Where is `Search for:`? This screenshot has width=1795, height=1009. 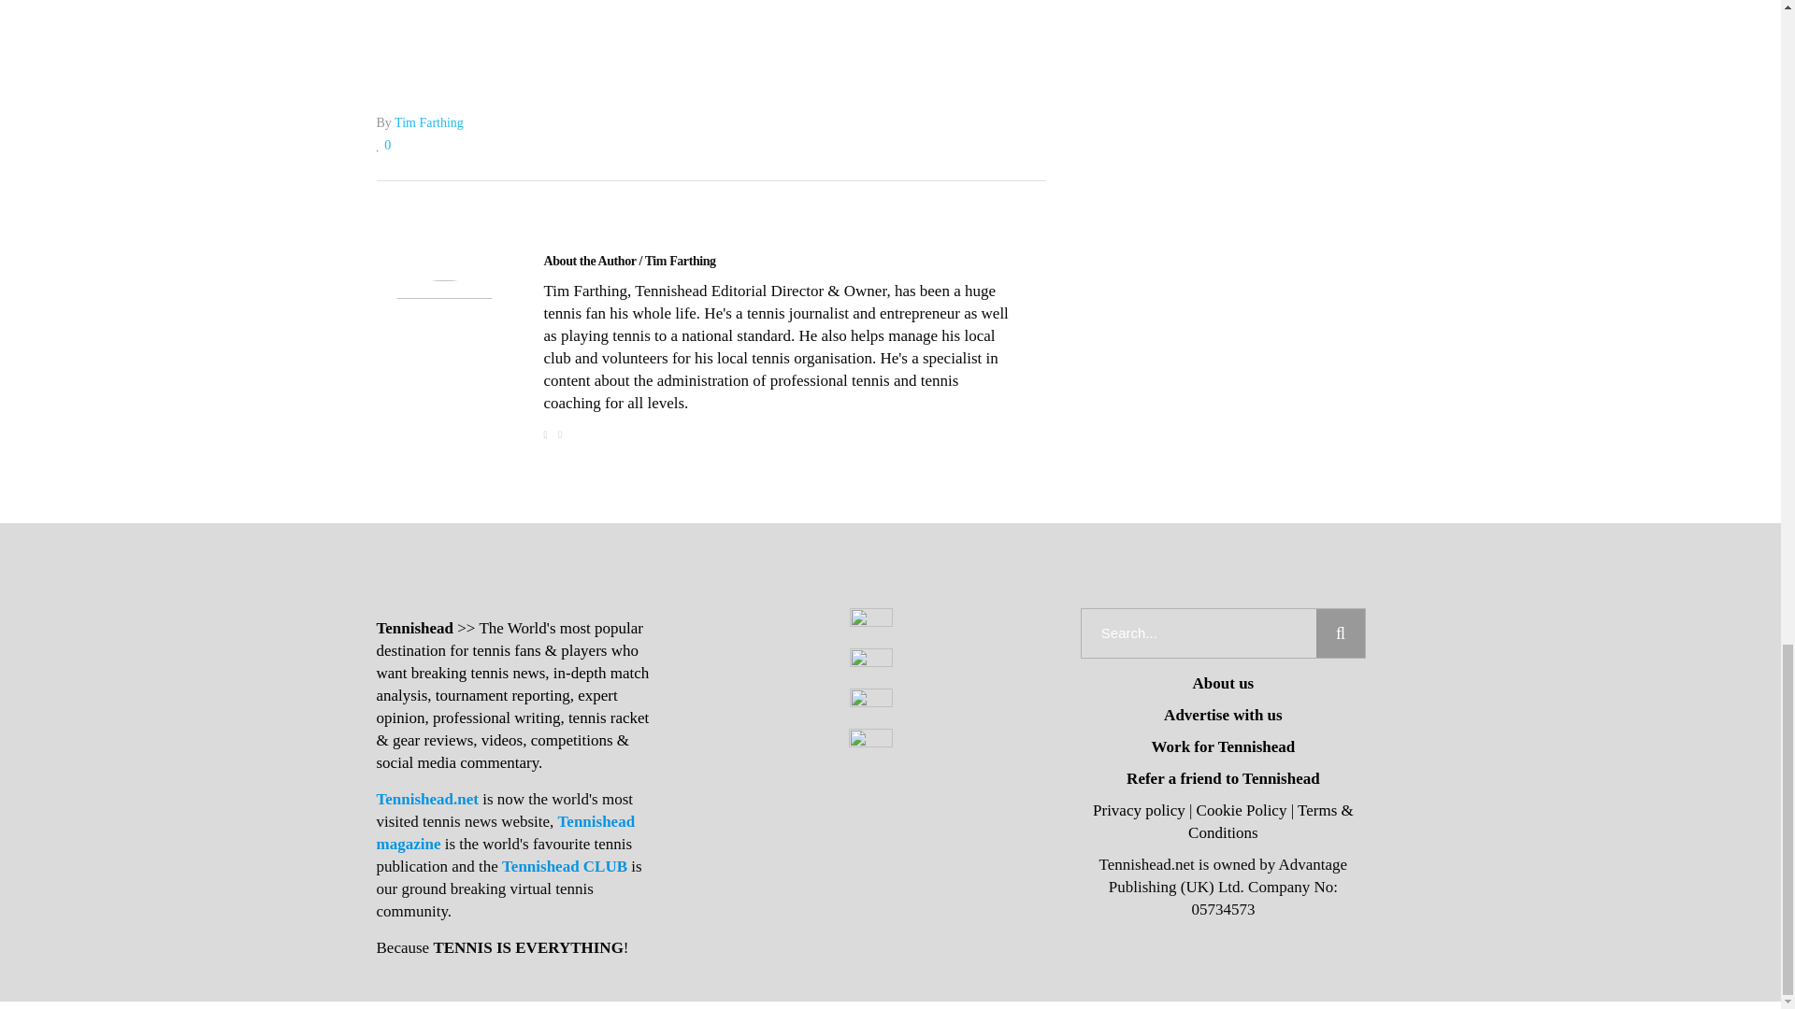 Search for: is located at coordinates (1199, 633).